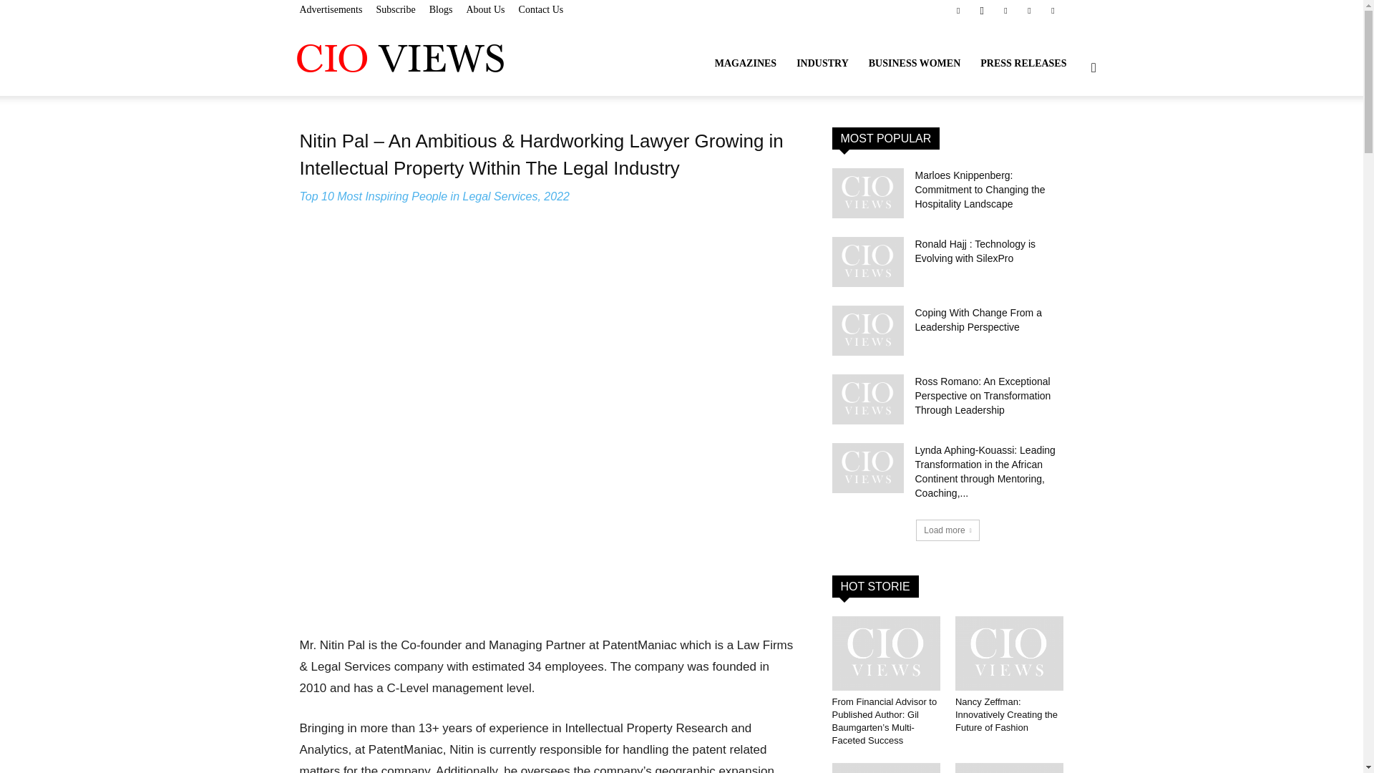 The width and height of the screenshot is (1374, 773). What do you see at coordinates (982, 10) in the screenshot?
I see `Instagram` at bounding box center [982, 10].